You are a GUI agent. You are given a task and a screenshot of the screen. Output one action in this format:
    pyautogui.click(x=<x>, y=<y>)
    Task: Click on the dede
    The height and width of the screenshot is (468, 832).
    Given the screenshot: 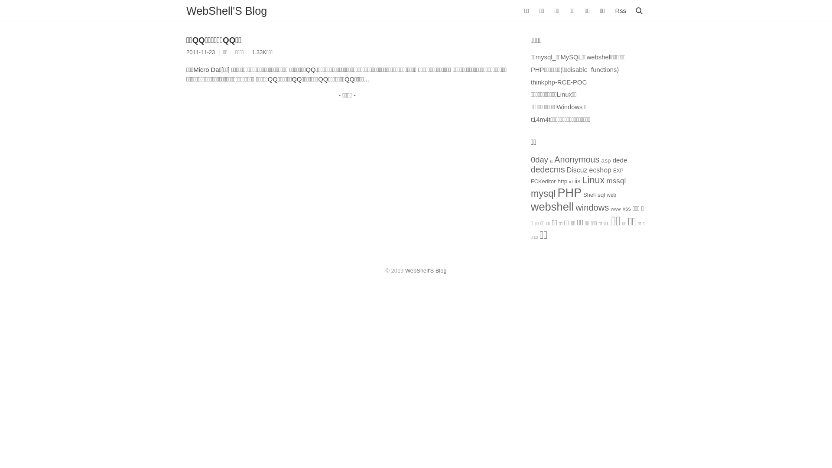 What is the action you would take?
    pyautogui.click(x=620, y=159)
    